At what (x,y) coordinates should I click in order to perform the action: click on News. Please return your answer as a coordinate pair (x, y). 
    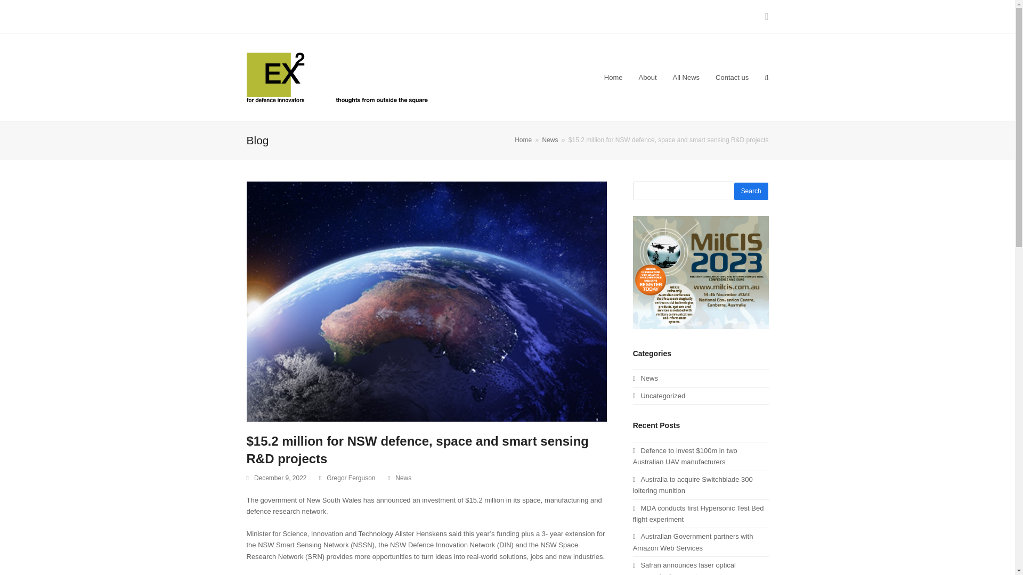
    Looking at the image, I should click on (403, 478).